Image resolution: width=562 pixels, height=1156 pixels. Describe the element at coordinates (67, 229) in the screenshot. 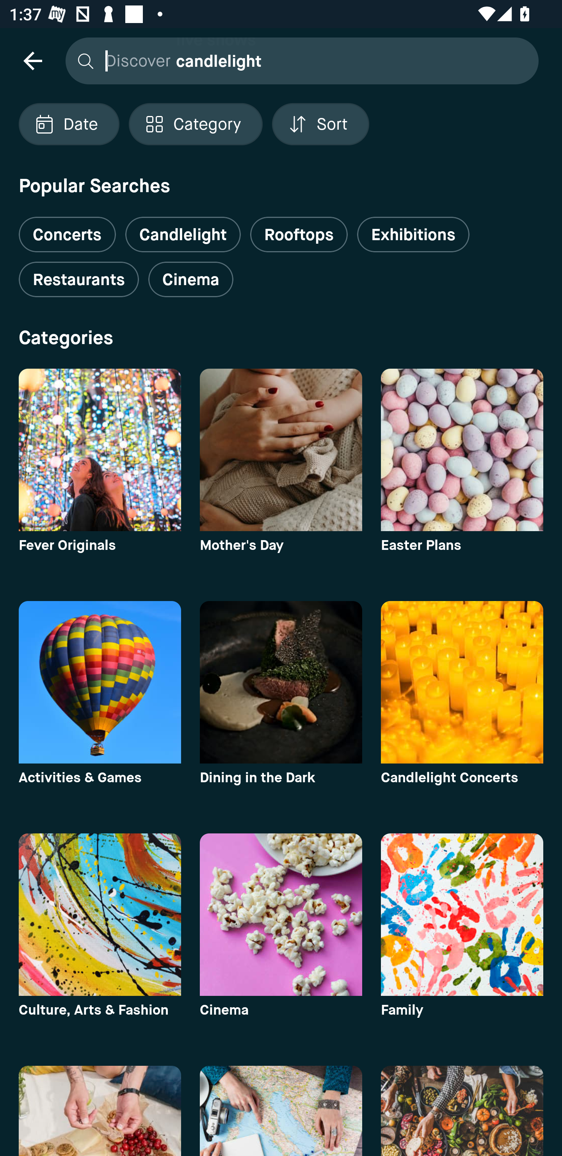

I see `Concerts` at that location.